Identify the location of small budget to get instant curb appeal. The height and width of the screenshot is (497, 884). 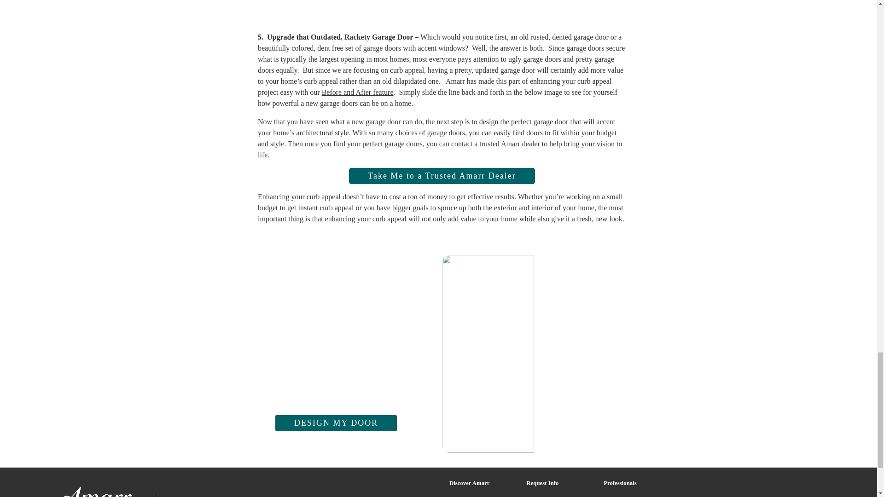
(440, 202).